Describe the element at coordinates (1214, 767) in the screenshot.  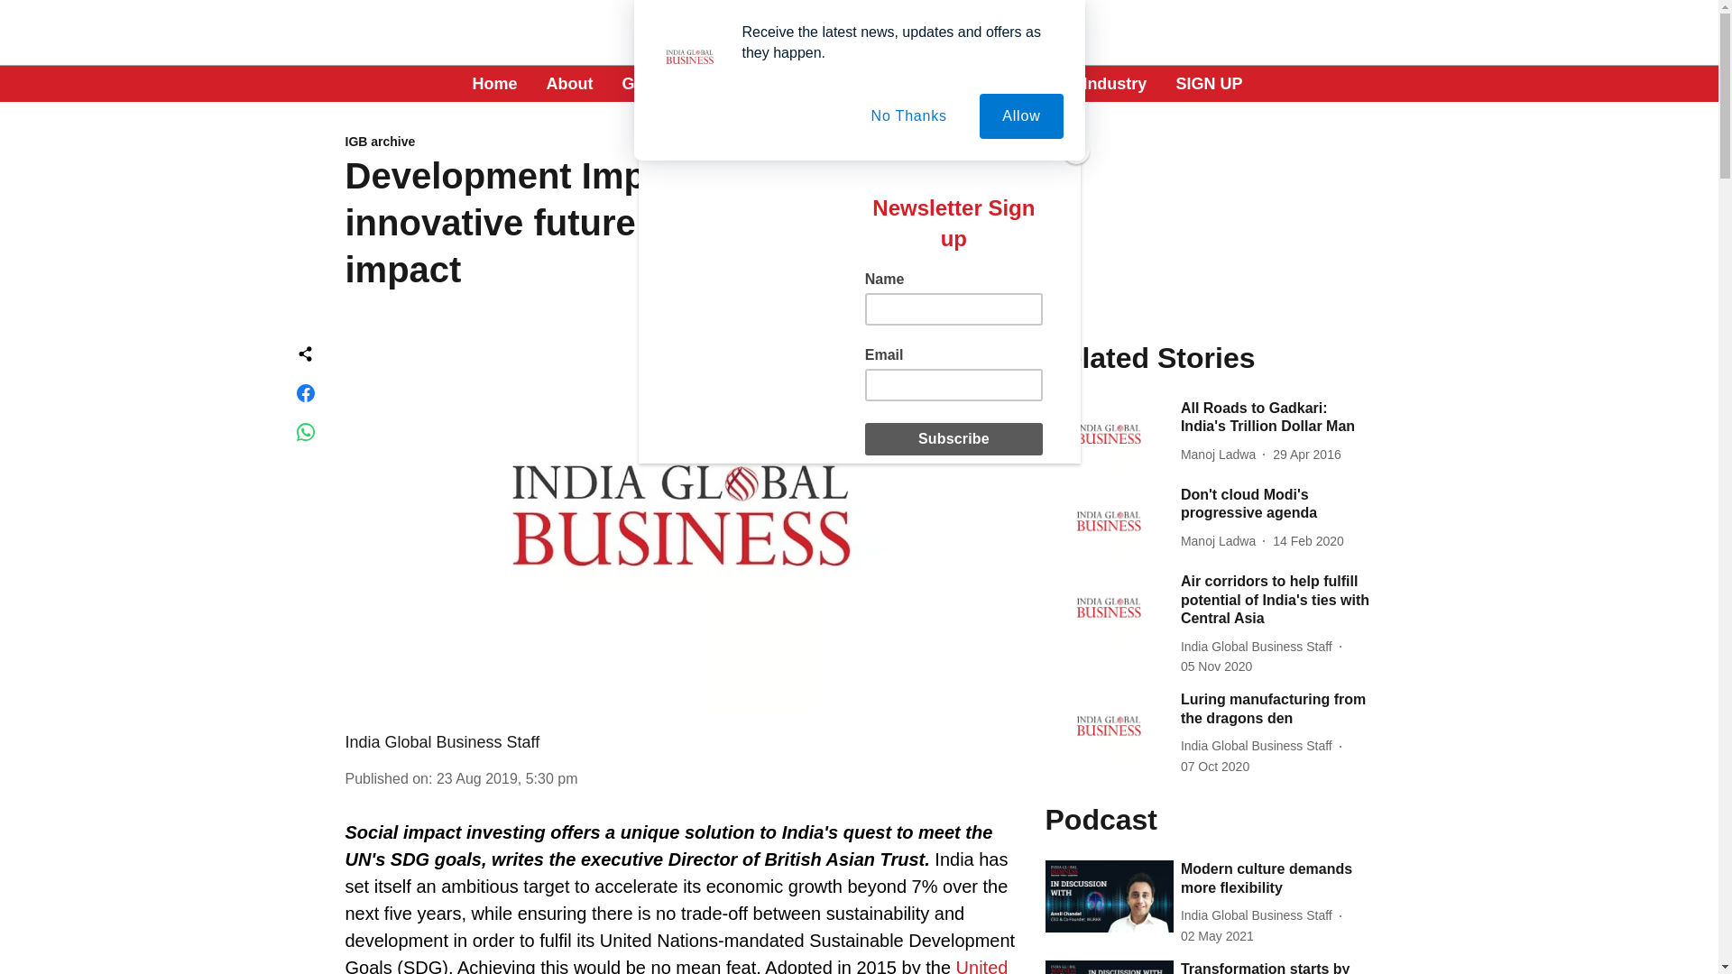
I see `2020-10-07 13:34` at that location.